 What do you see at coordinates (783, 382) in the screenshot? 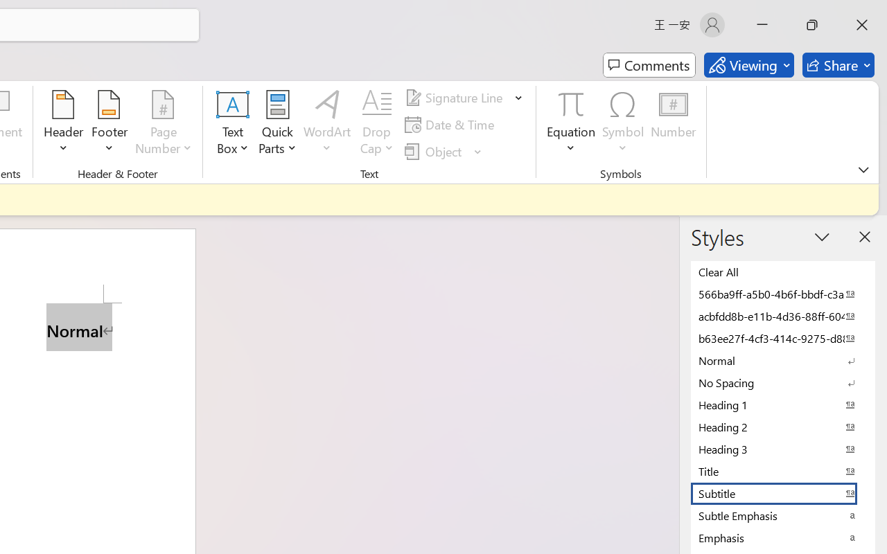
I see `No Spacing` at bounding box center [783, 382].